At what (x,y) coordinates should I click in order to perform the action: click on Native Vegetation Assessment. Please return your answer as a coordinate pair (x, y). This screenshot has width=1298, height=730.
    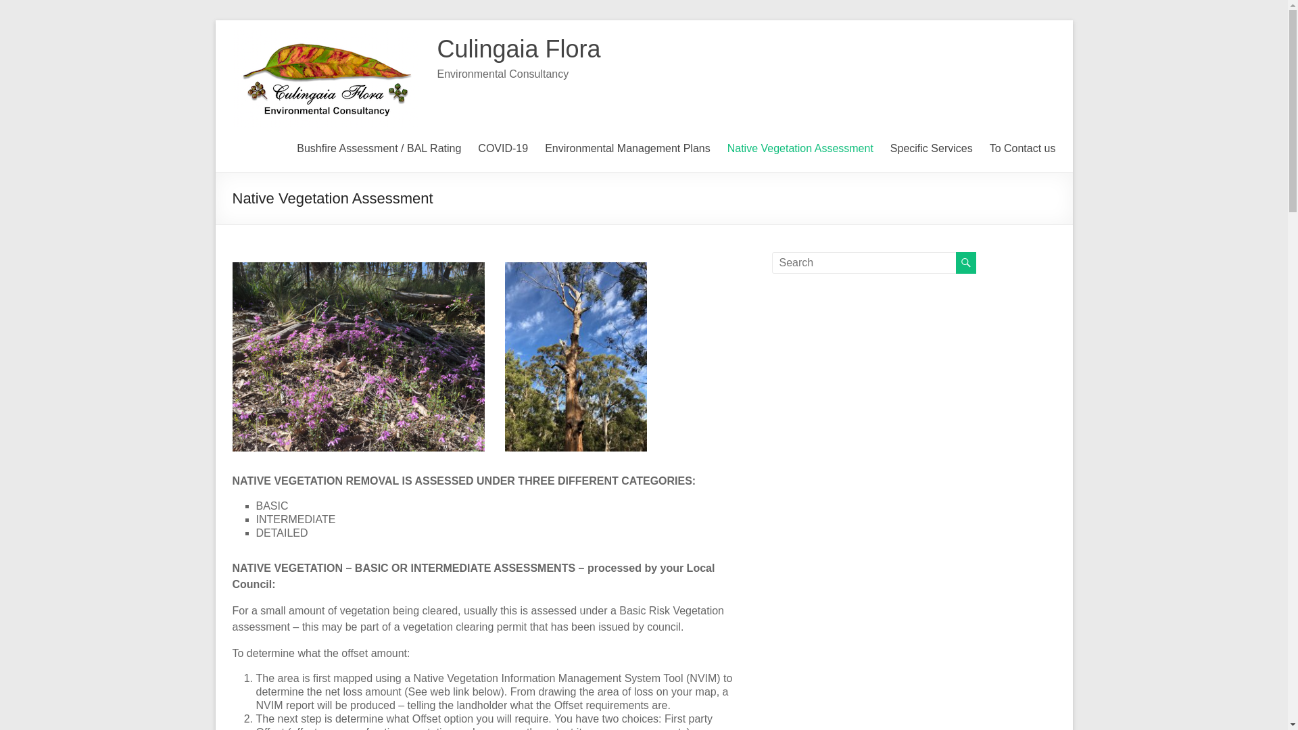
    Looking at the image, I should click on (800, 147).